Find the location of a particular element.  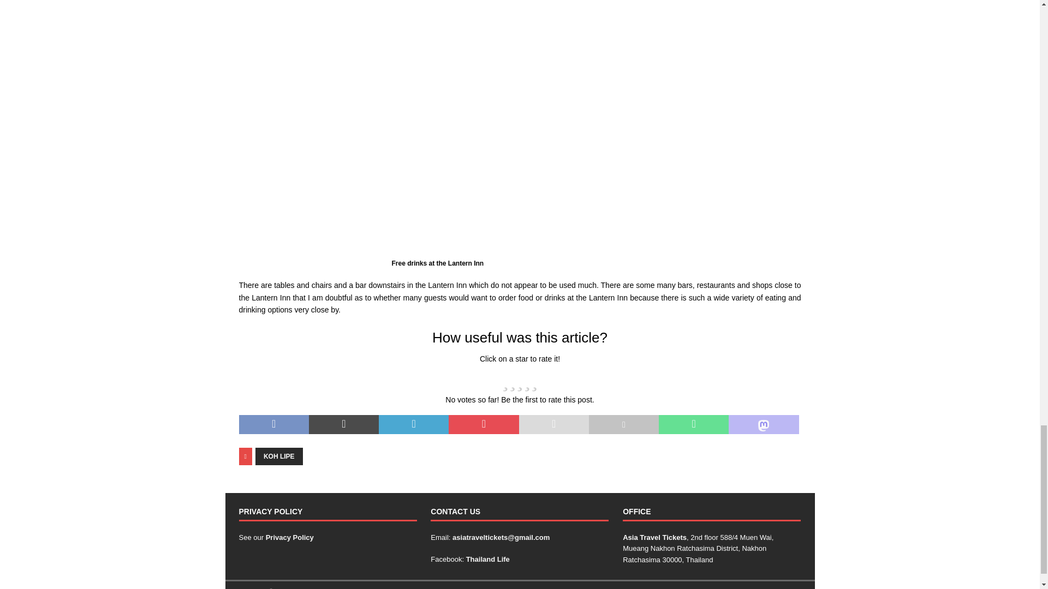

Pin This Post is located at coordinates (484, 425).